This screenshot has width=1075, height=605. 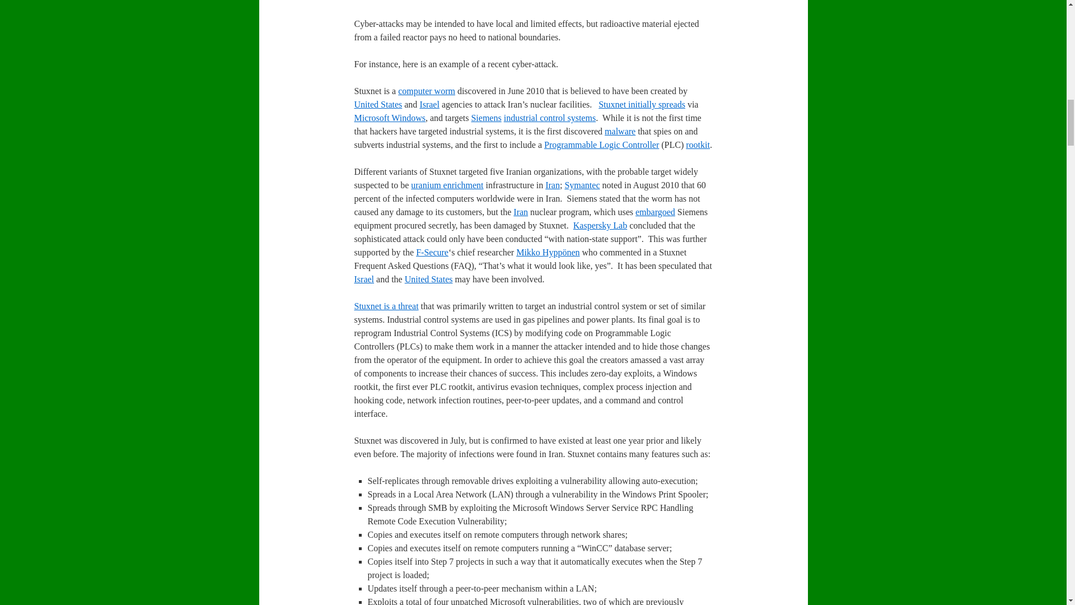 What do you see at coordinates (429, 104) in the screenshot?
I see `Israel` at bounding box center [429, 104].